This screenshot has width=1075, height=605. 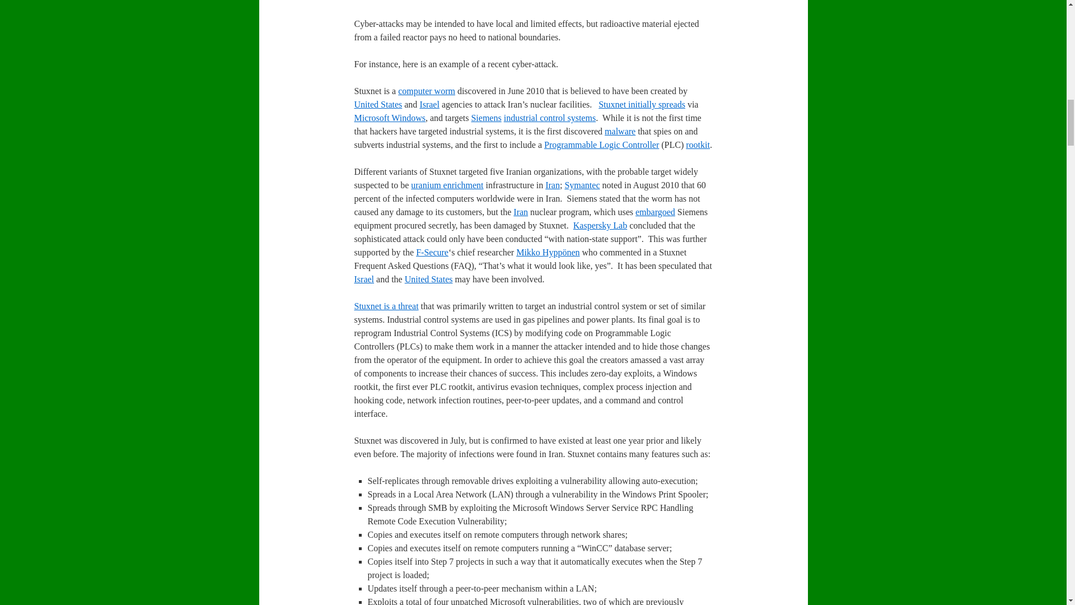 What do you see at coordinates (429, 104) in the screenshot?
I see `Israel` at bounding box center [429, 104].